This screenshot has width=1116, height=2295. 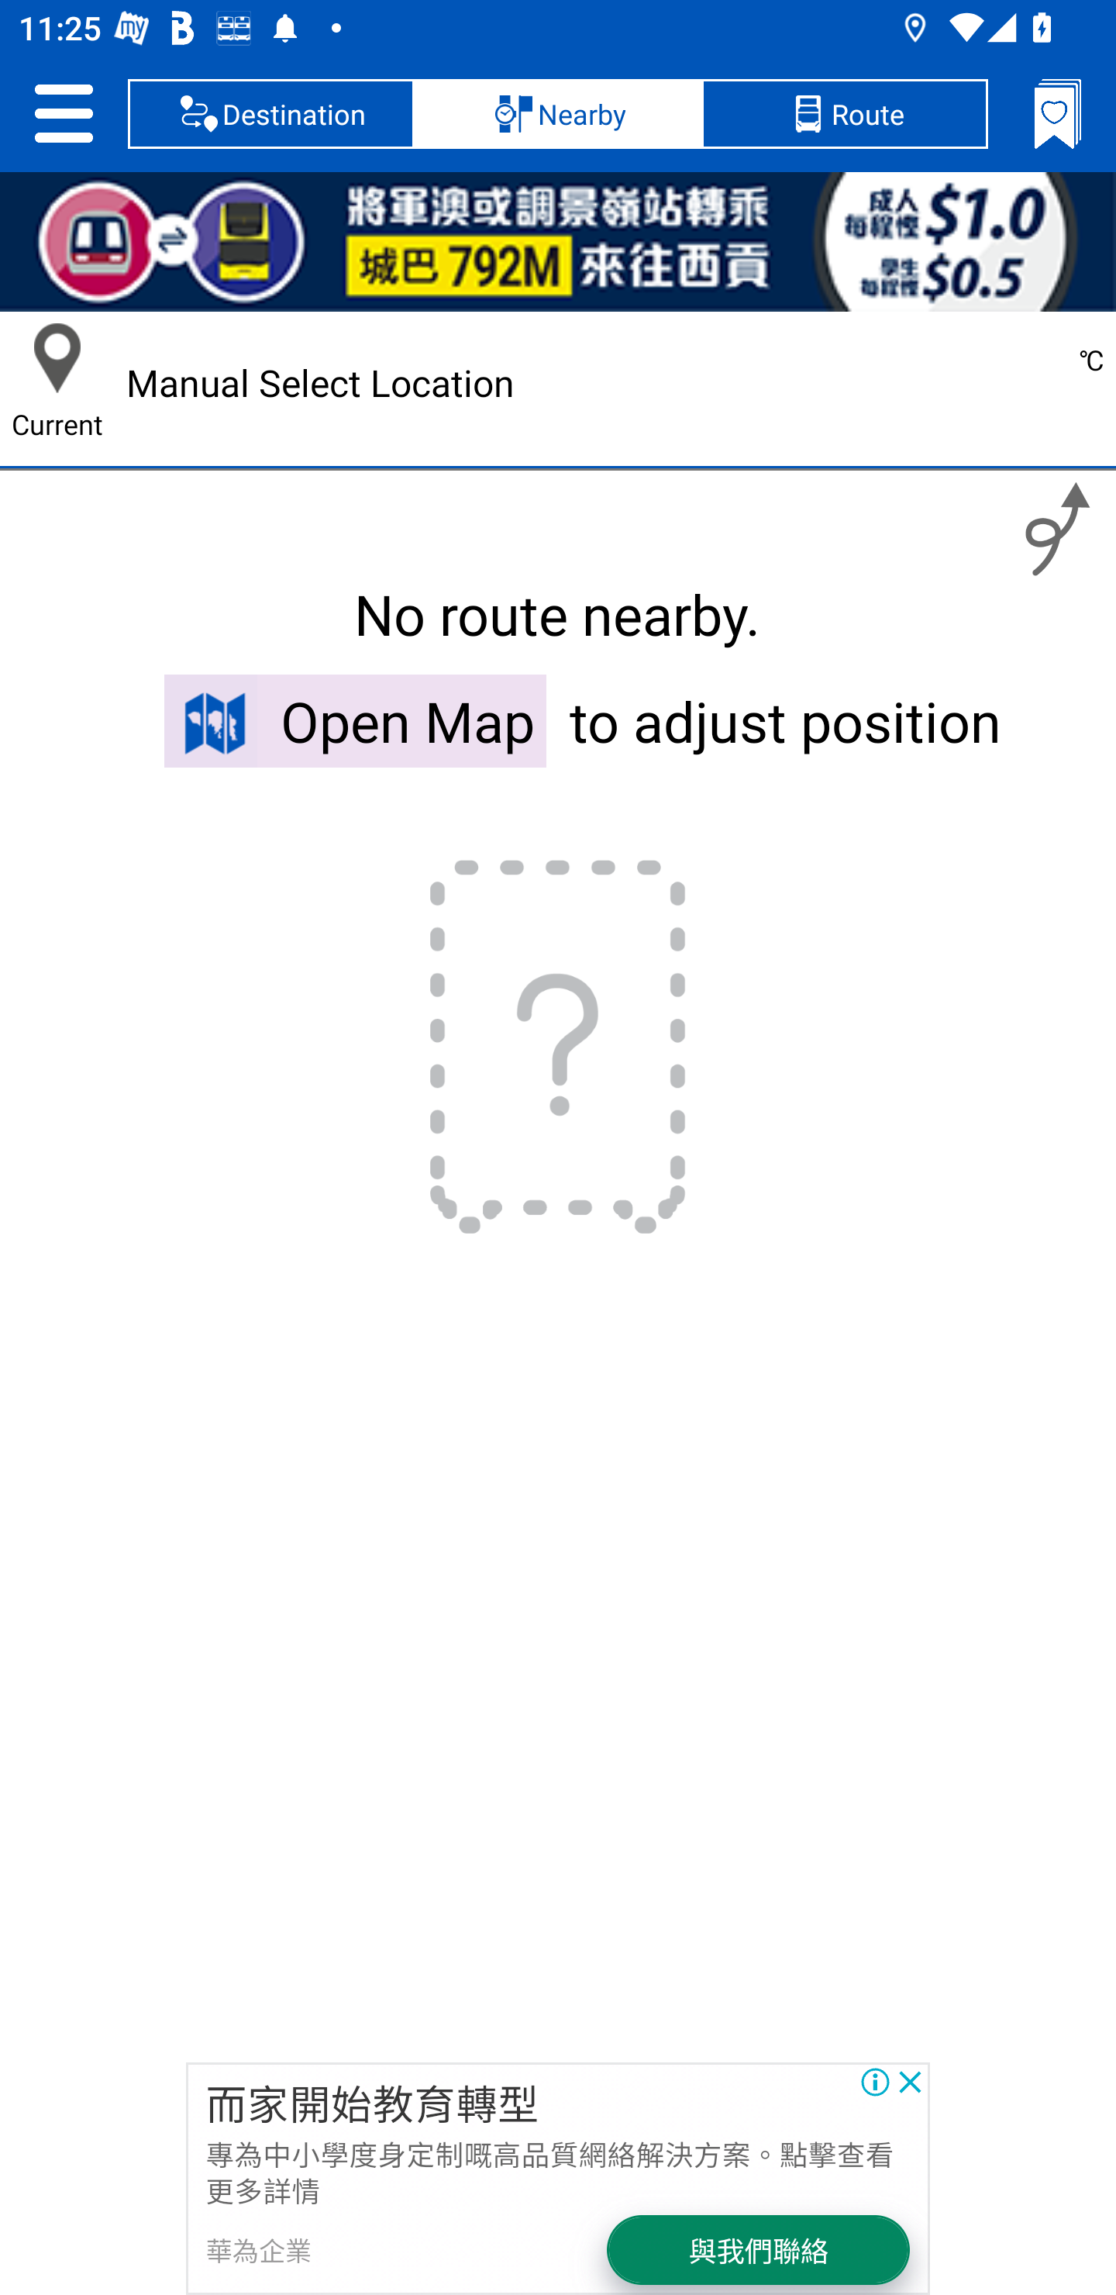 I want to click on Destination, so click(x=271, y=113).